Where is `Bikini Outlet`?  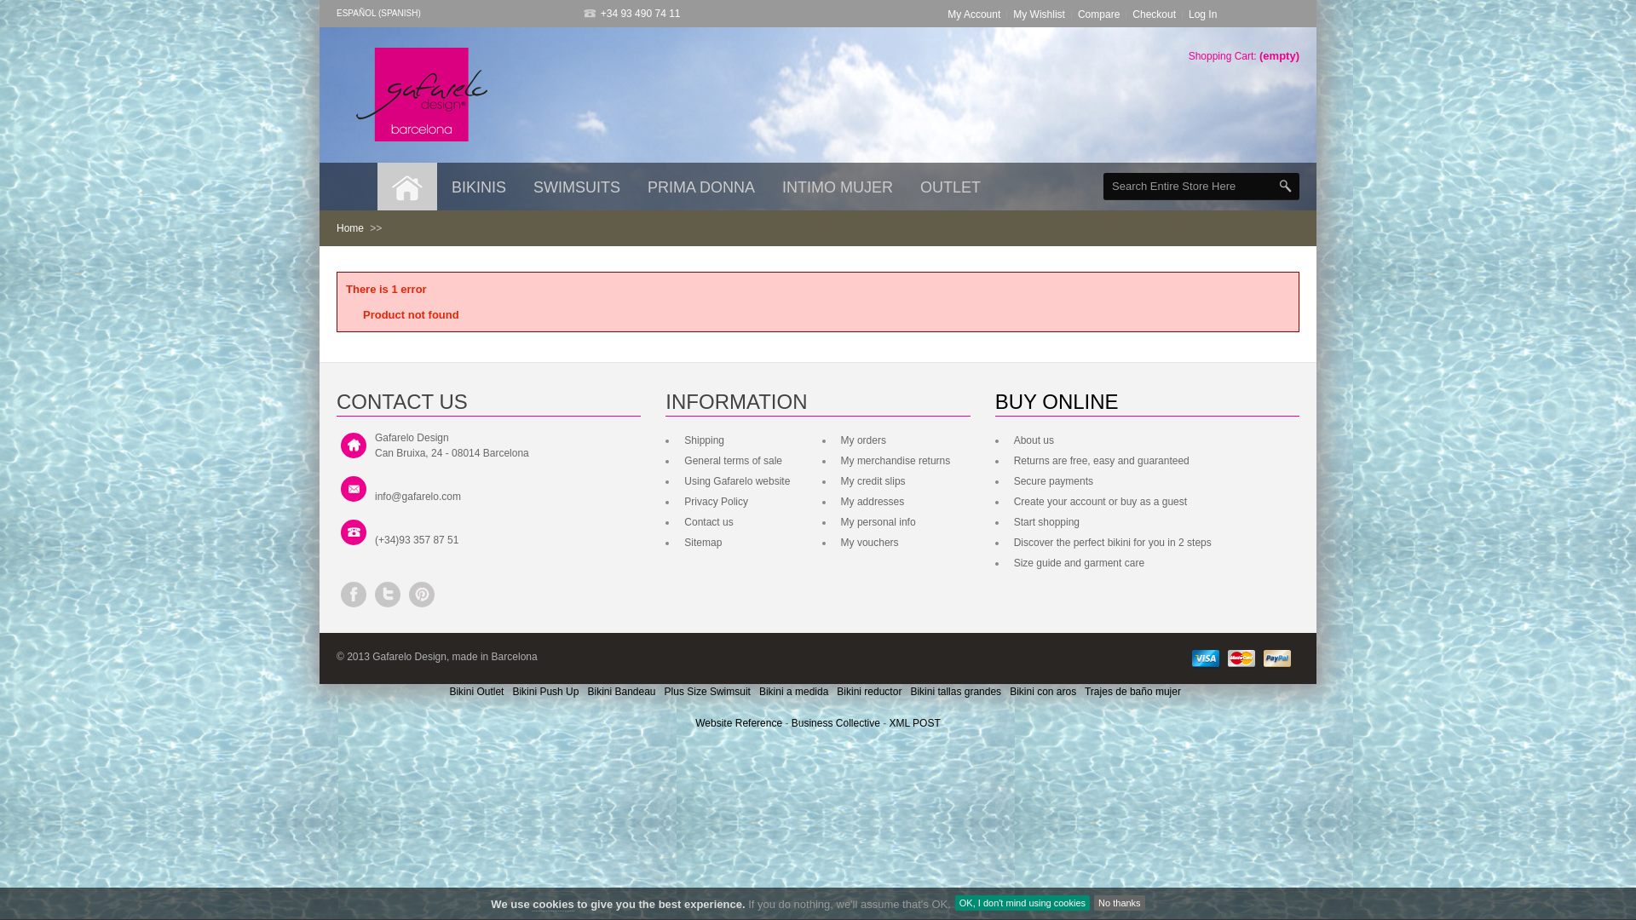
Bikini Outlet is located at coordinates (476, 692).